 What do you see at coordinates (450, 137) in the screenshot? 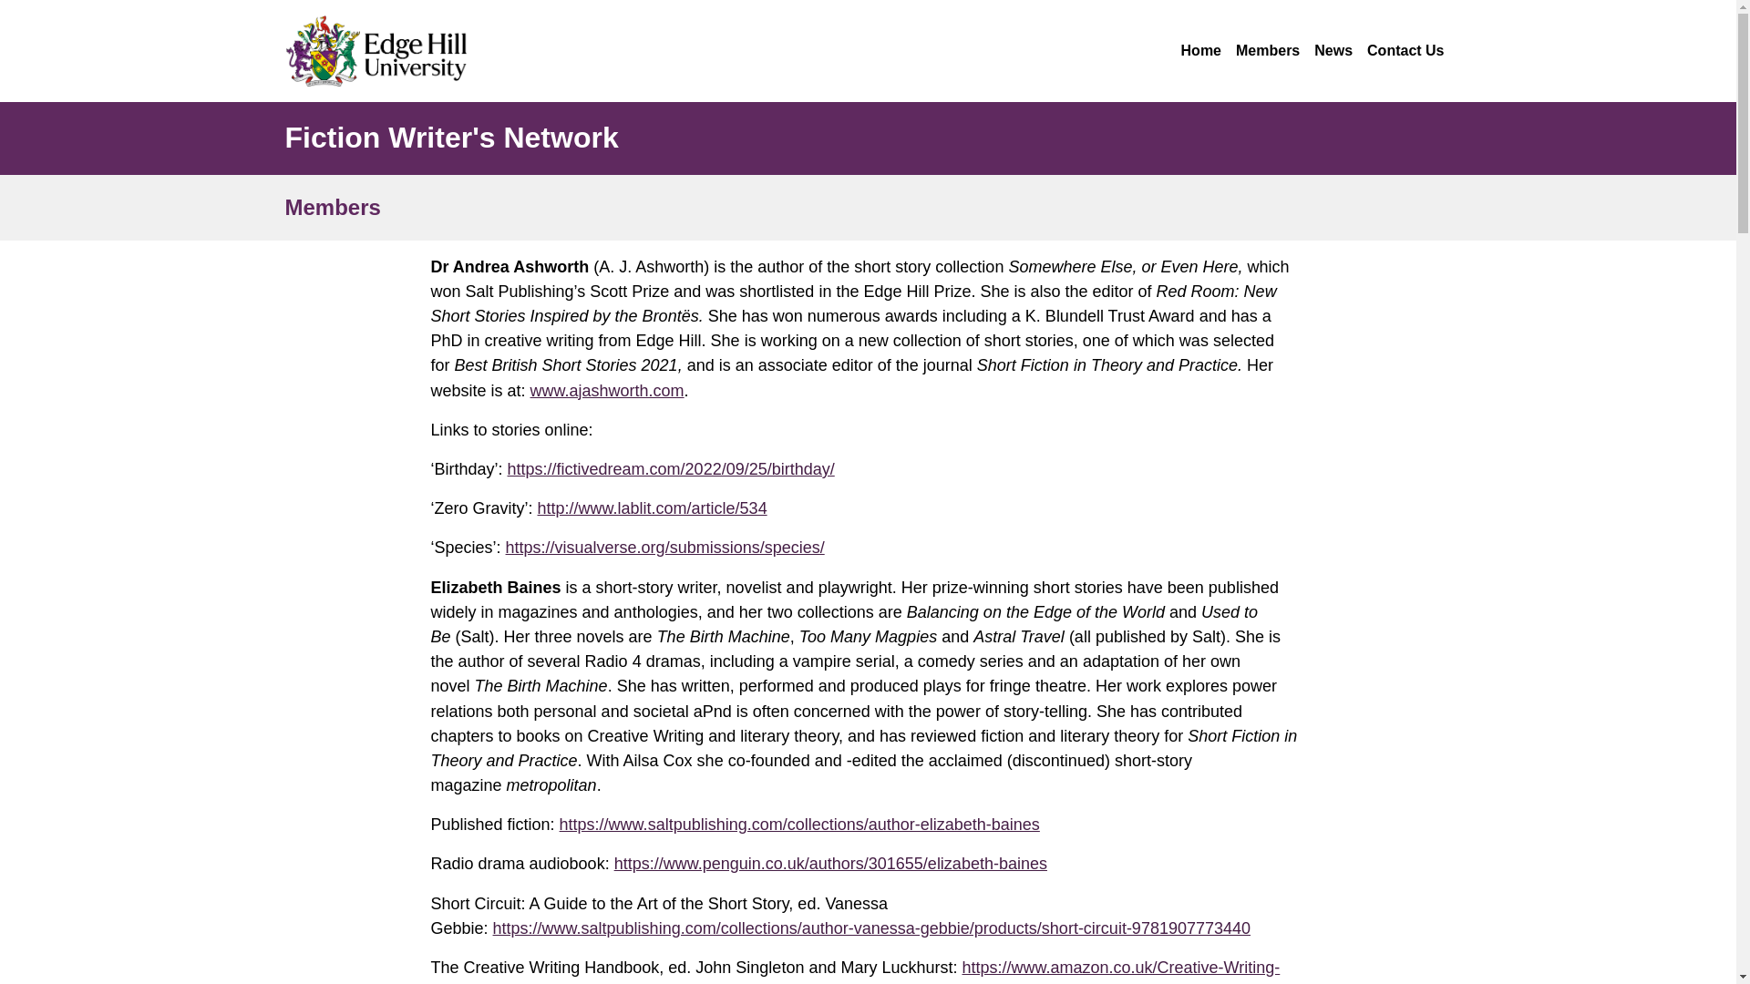
I see `Fiction Writer's Network` at bounding box center [450, 137].